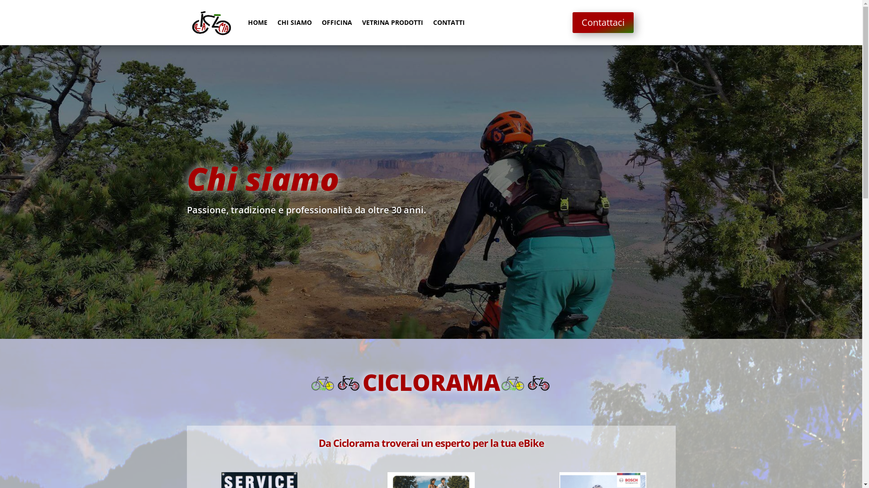 This screenshot has width=869, height=488. What do you see at coordinates (258, 23) in the screenshot?
I see `HOME` at bounding box center [258, 23].